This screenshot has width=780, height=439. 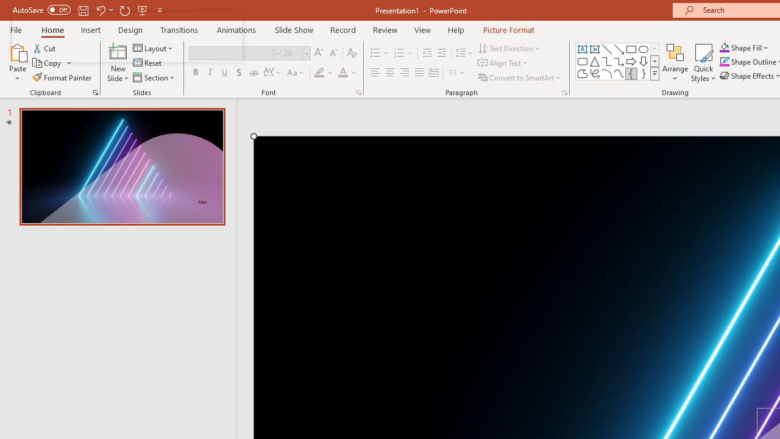 I want to click on Numbering, so click(x=399, y=54).